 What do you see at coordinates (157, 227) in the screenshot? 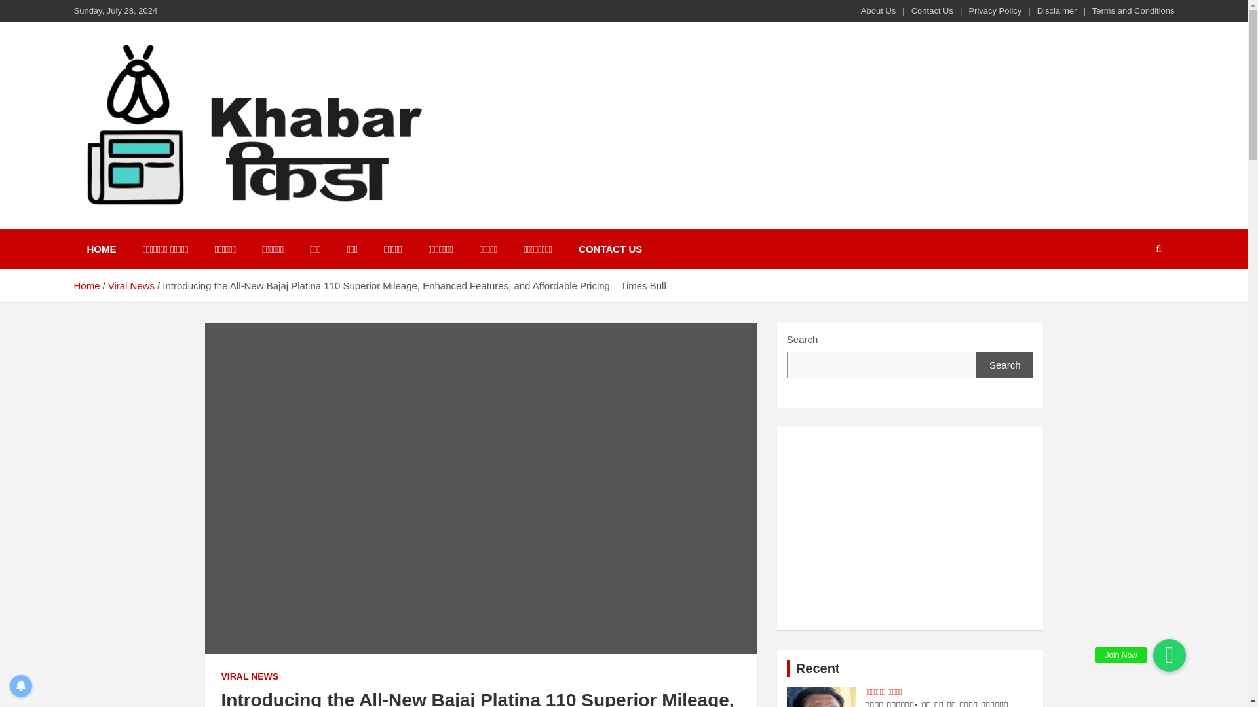
I see `KhabarKeeda` at bounding box center [157, 227].